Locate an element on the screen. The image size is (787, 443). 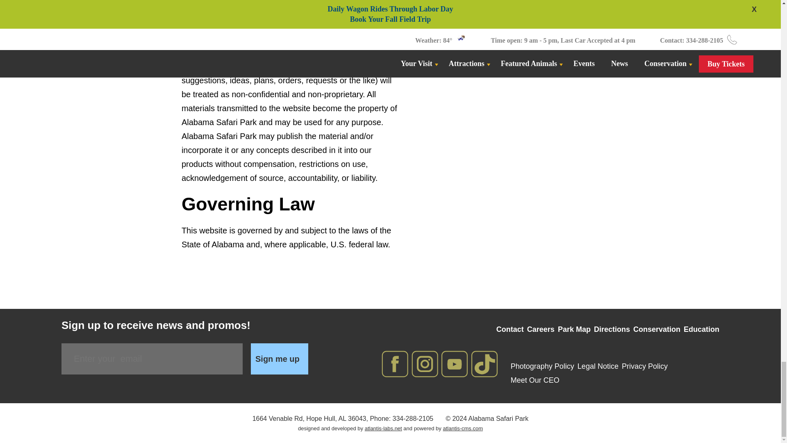
Contact is located at coordinates (510, 329).